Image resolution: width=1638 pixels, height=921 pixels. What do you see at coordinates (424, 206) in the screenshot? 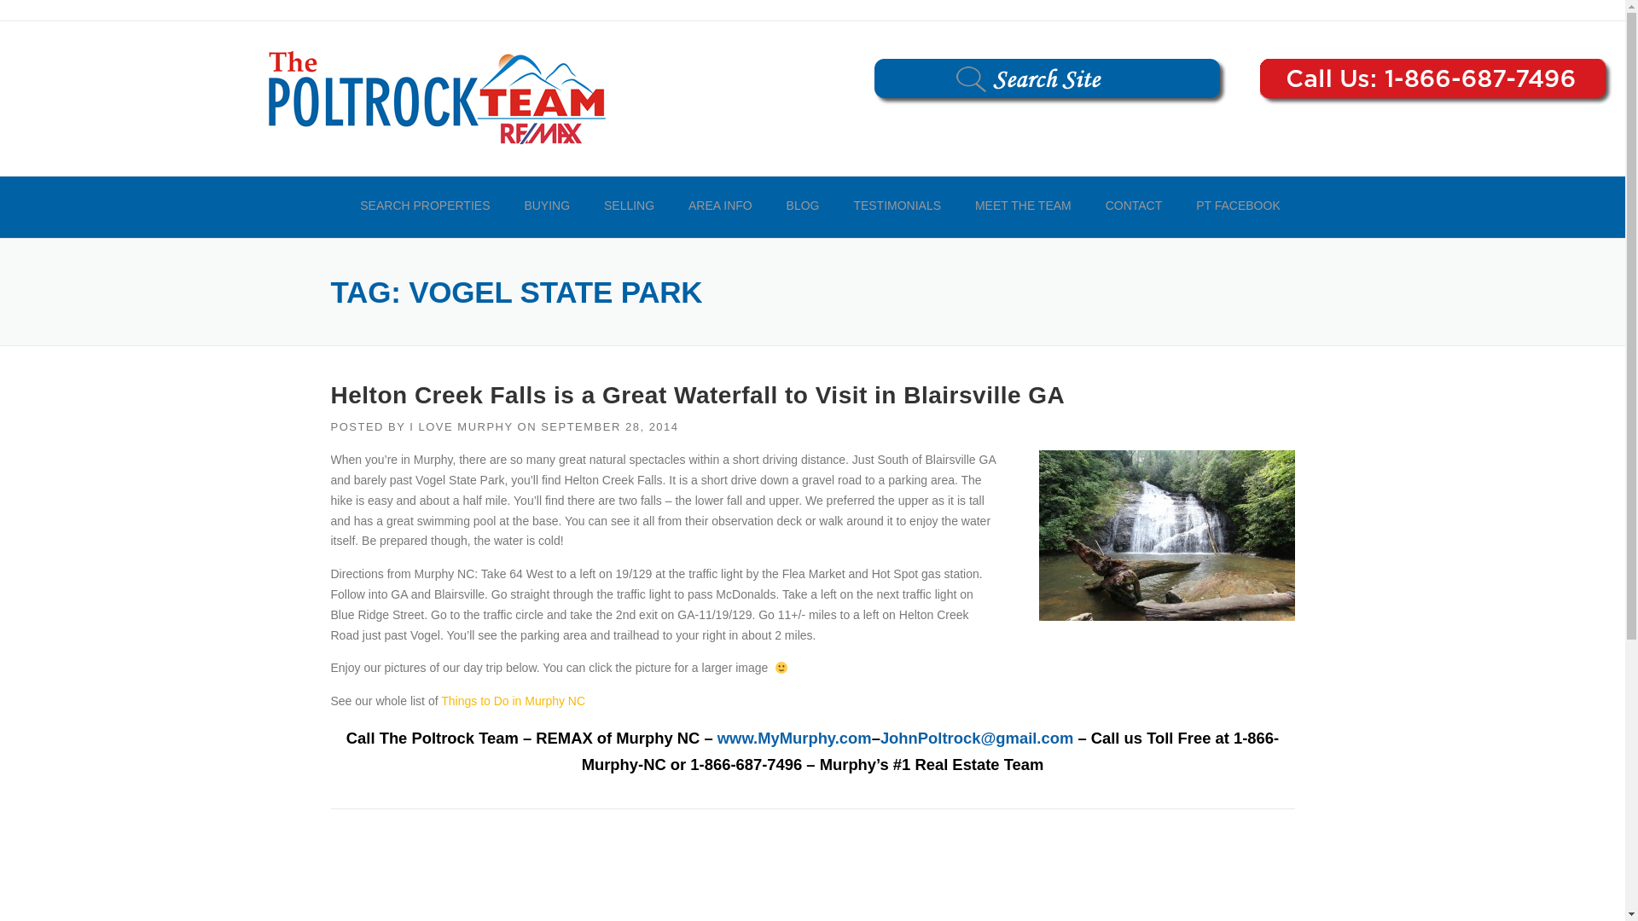
I see `SEARCH PROPERTIES` at bounding box center [424, 206].